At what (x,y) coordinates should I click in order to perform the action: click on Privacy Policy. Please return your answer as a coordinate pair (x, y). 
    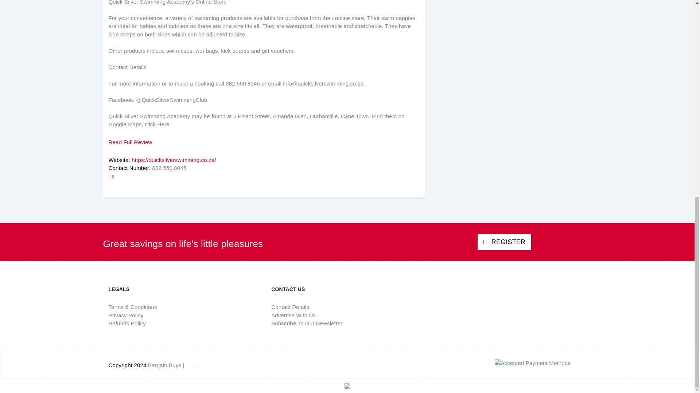
    Looking at the image, I should click on (126, 315).